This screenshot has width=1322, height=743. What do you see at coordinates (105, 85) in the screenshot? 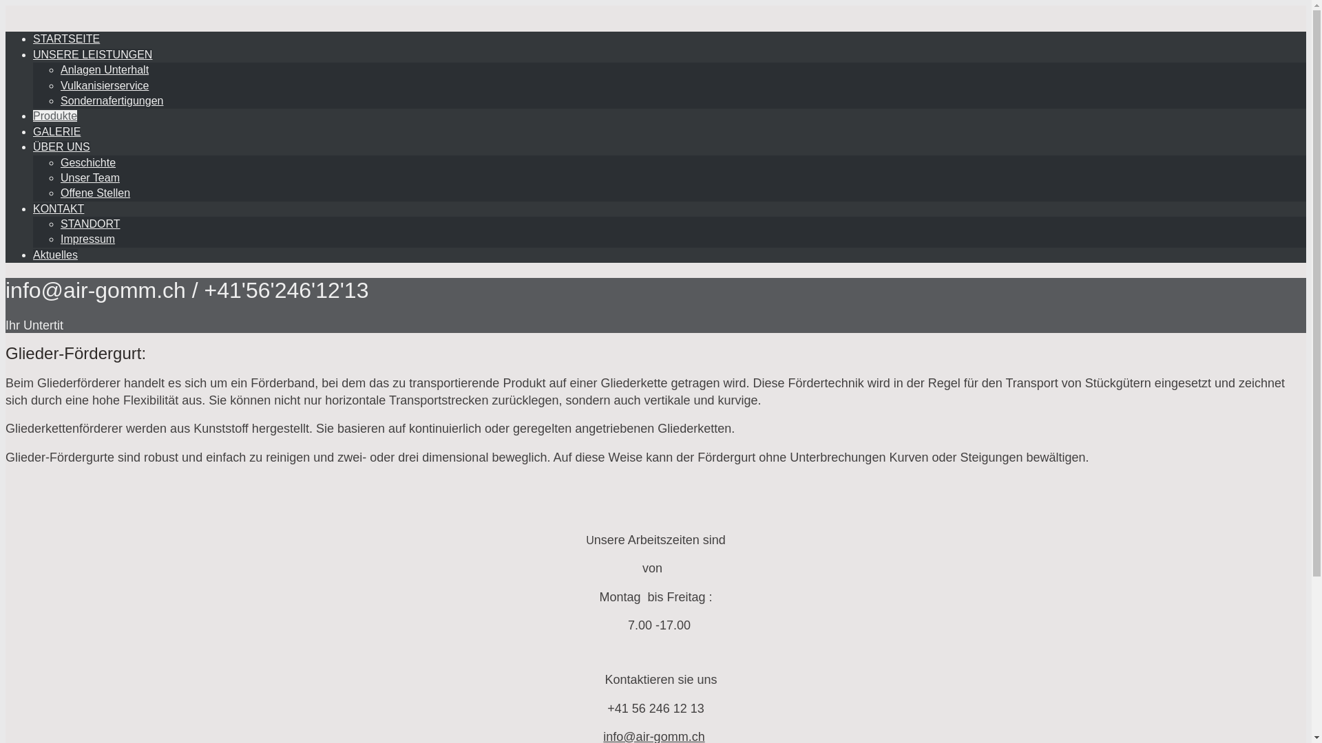
I see `Vulkanisierservice` at bounding box center [105, 85].